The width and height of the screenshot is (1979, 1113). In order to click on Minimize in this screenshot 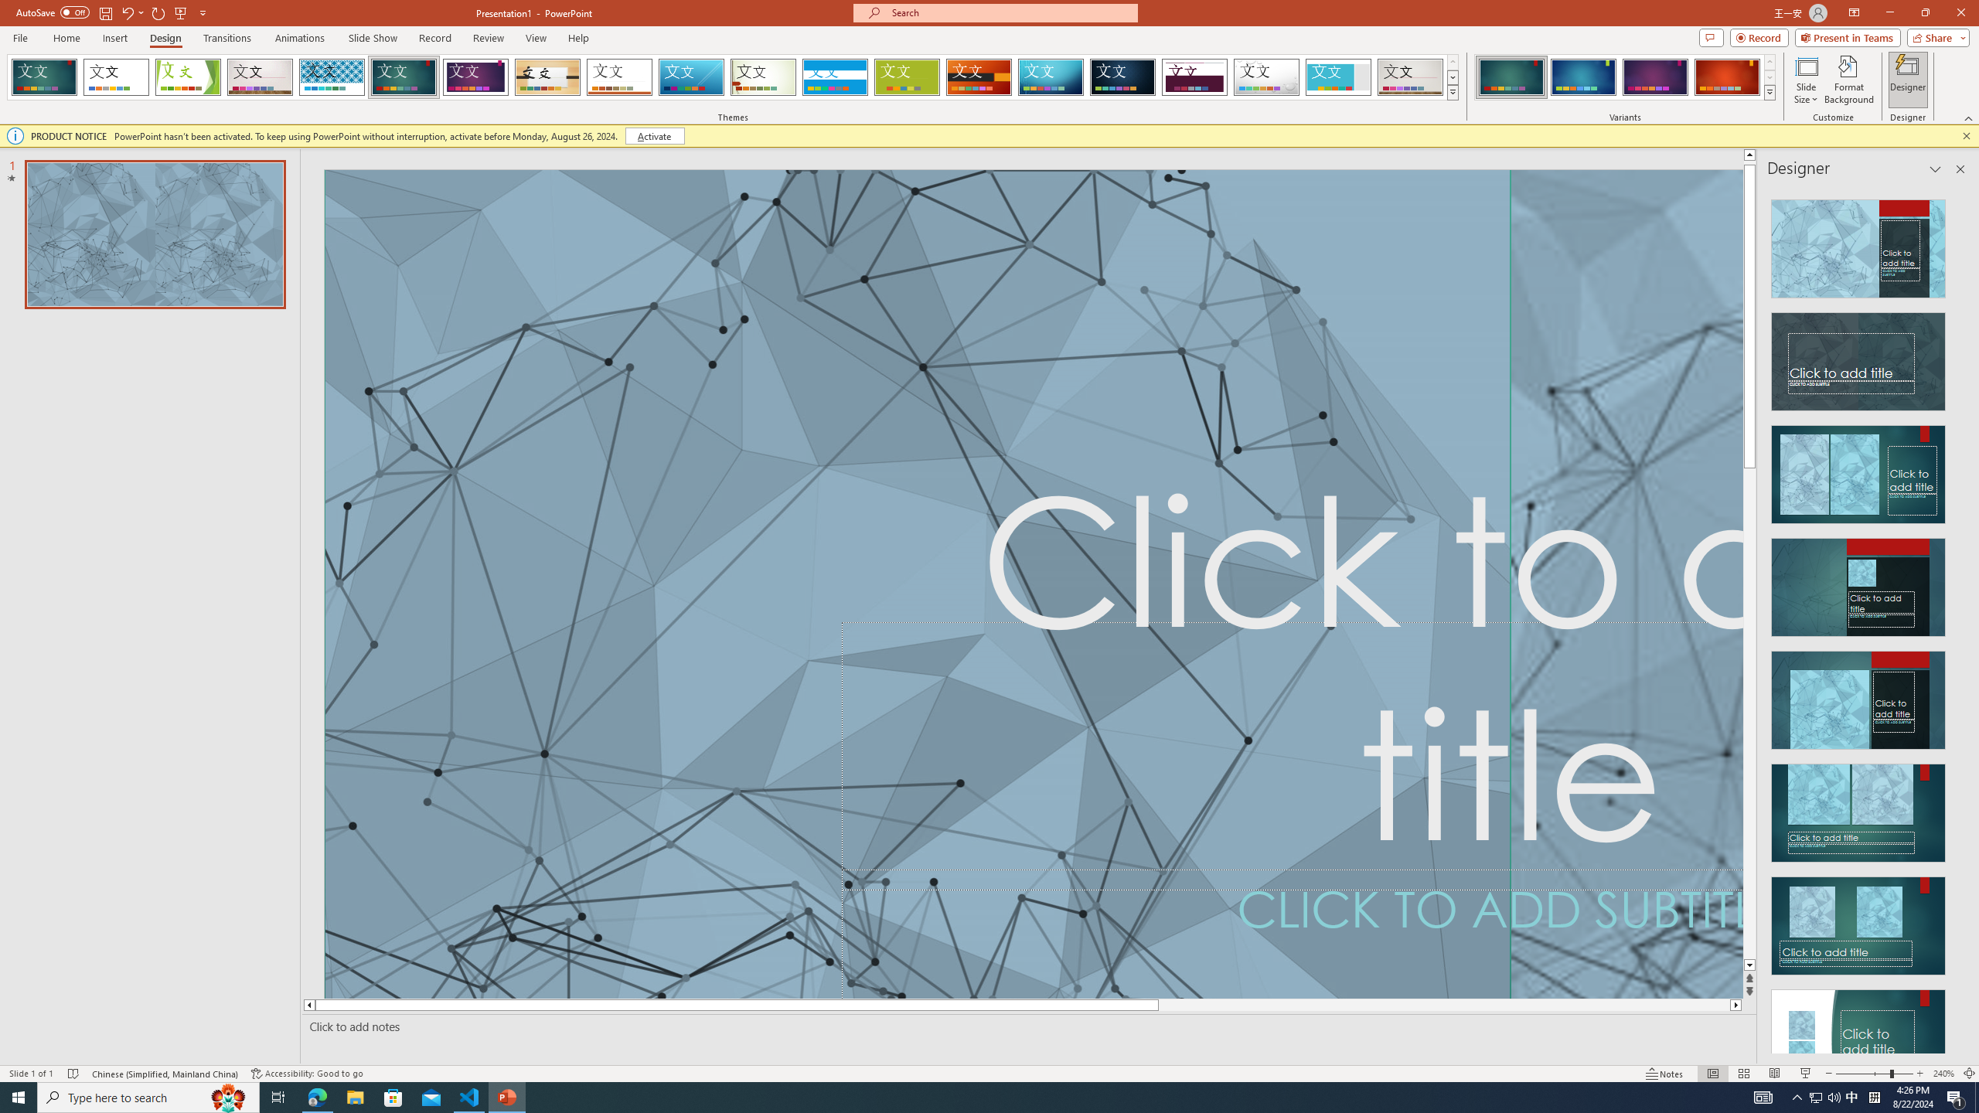, I will do `click(1889, 13)`.